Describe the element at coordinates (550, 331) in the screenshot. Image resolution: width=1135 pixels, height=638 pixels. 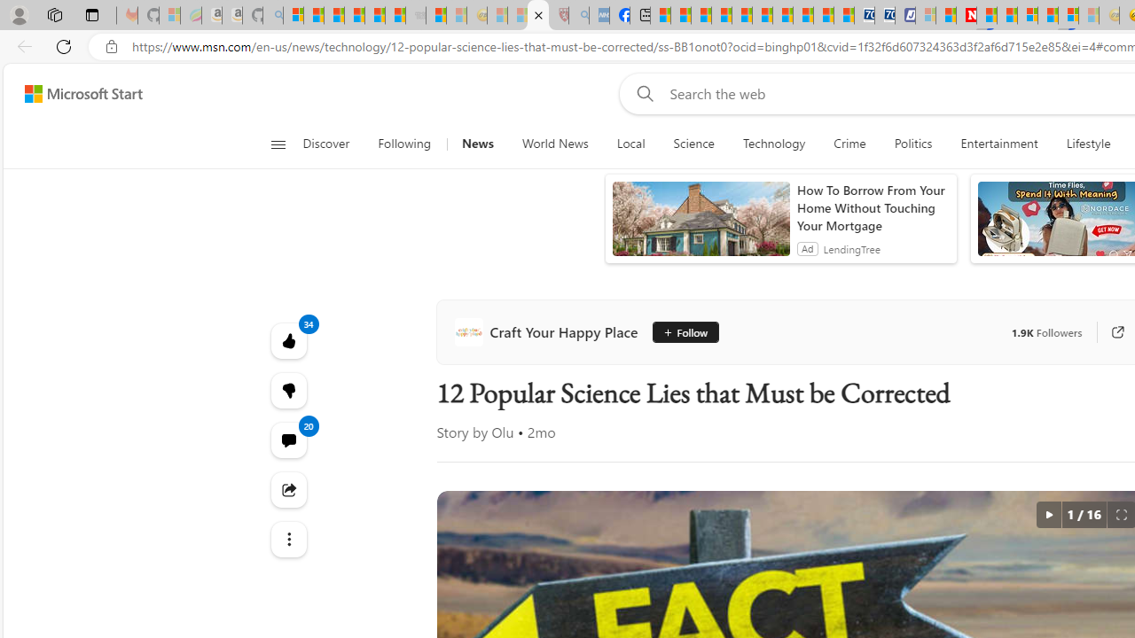
I see `Craft Your Happy Place` at that location.